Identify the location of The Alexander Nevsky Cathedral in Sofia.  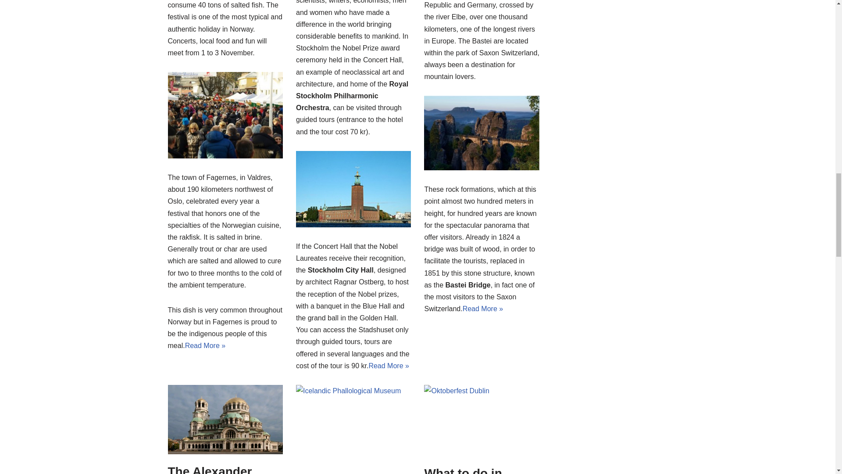
(219, 470).